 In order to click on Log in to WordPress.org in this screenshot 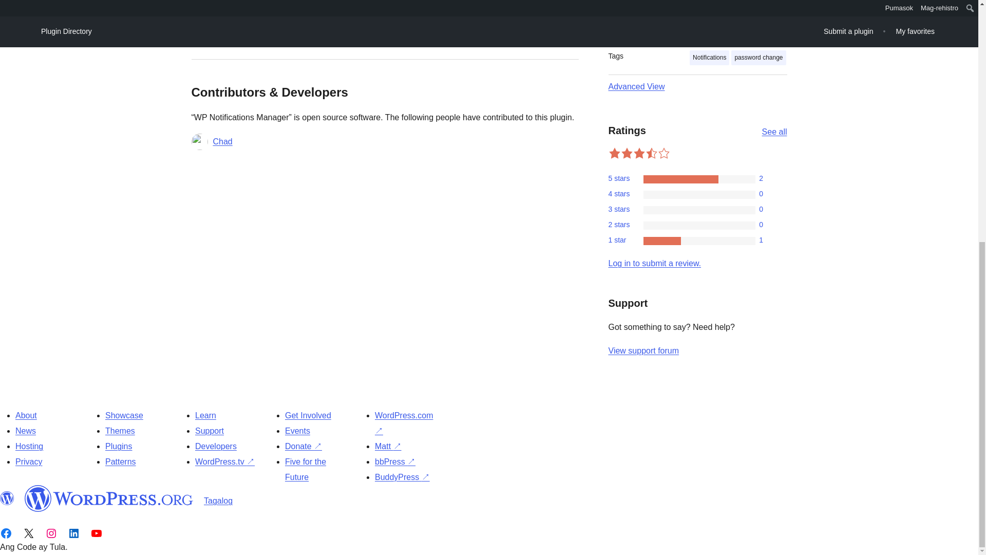, I will do `click(654, 263)`.